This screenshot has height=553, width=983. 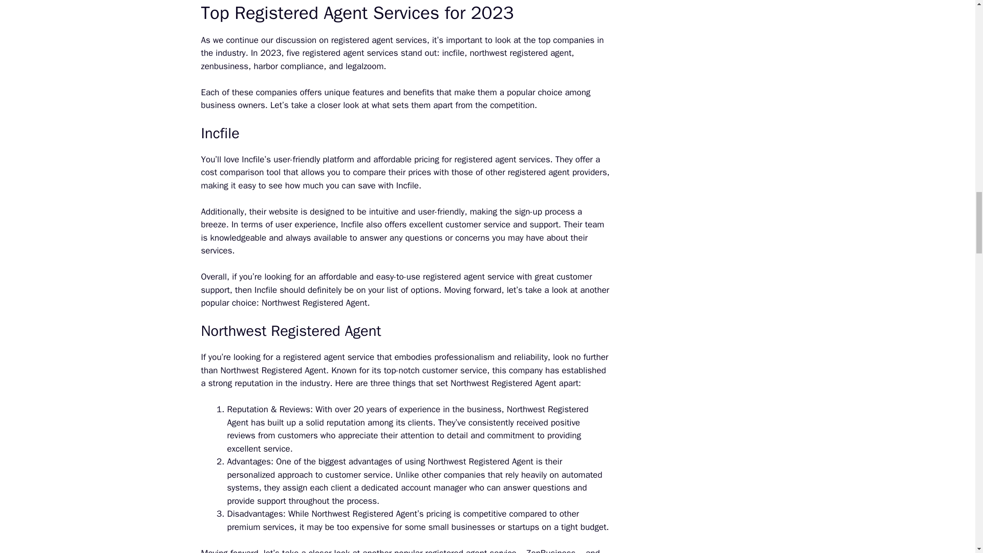 What do you see at coordinates (224, 66) in the screenshot?
I see `zenbusiness` at bounding box center [224, 66].